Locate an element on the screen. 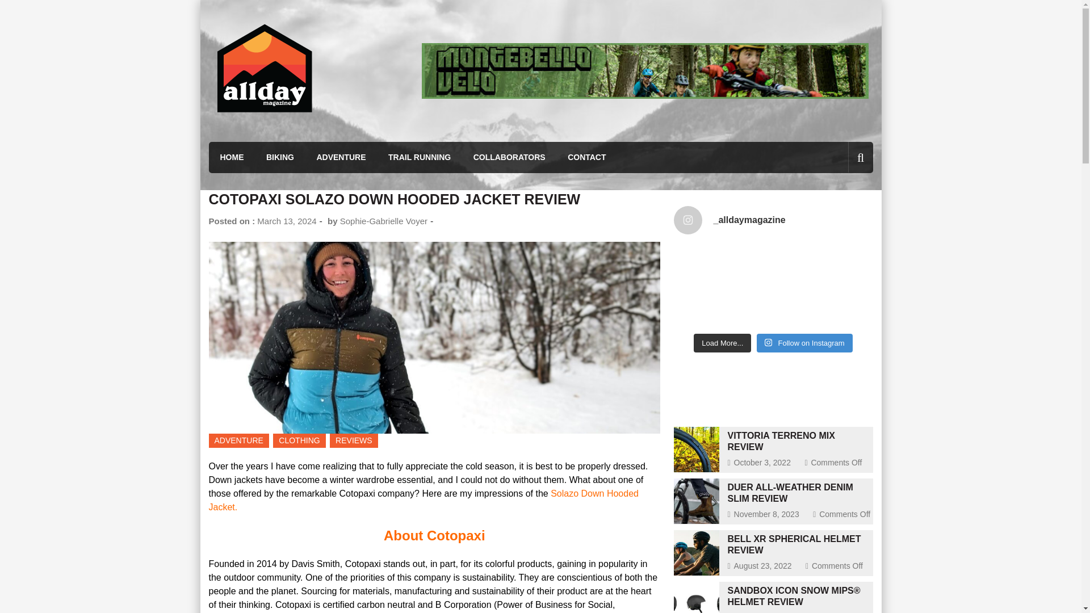 The image size is (1090, 613). Allday magazine is located at coordinates (286, 136).